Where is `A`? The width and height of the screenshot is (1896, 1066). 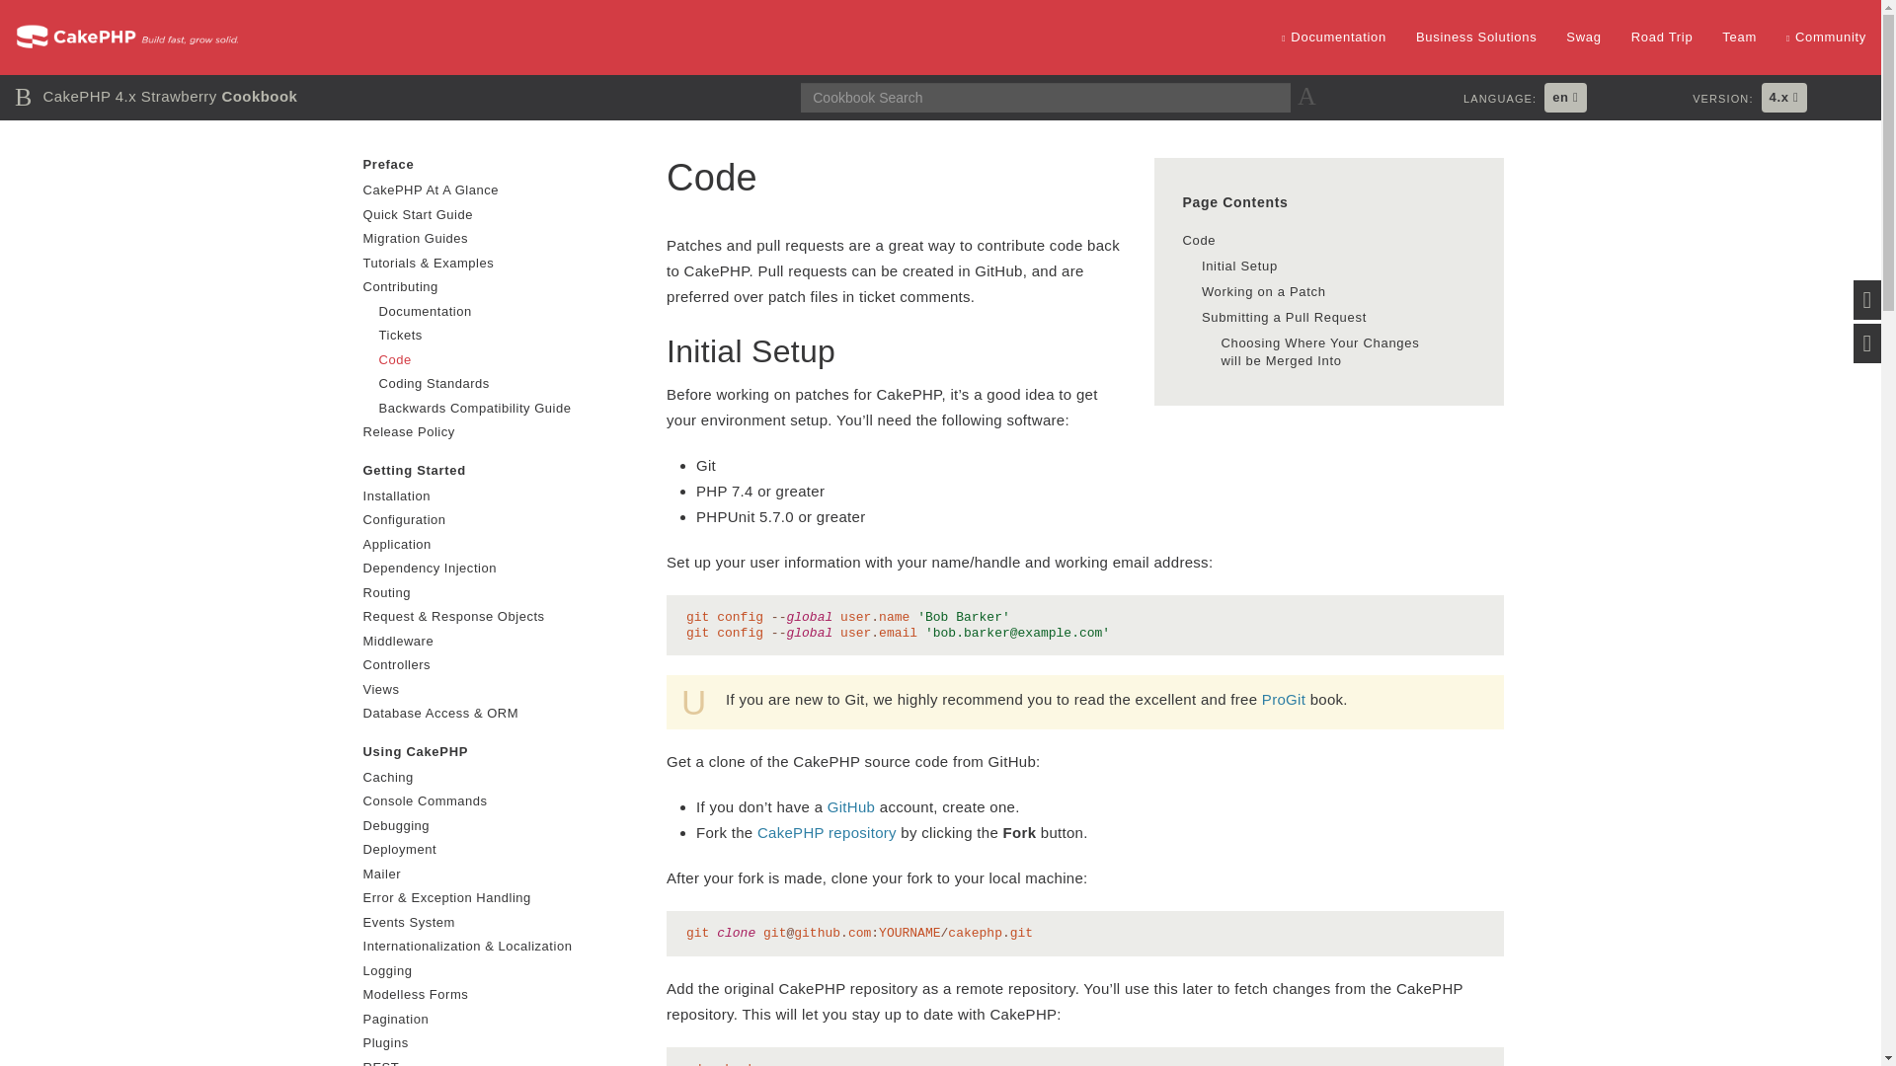 A is located at coordinates (1309, 97).